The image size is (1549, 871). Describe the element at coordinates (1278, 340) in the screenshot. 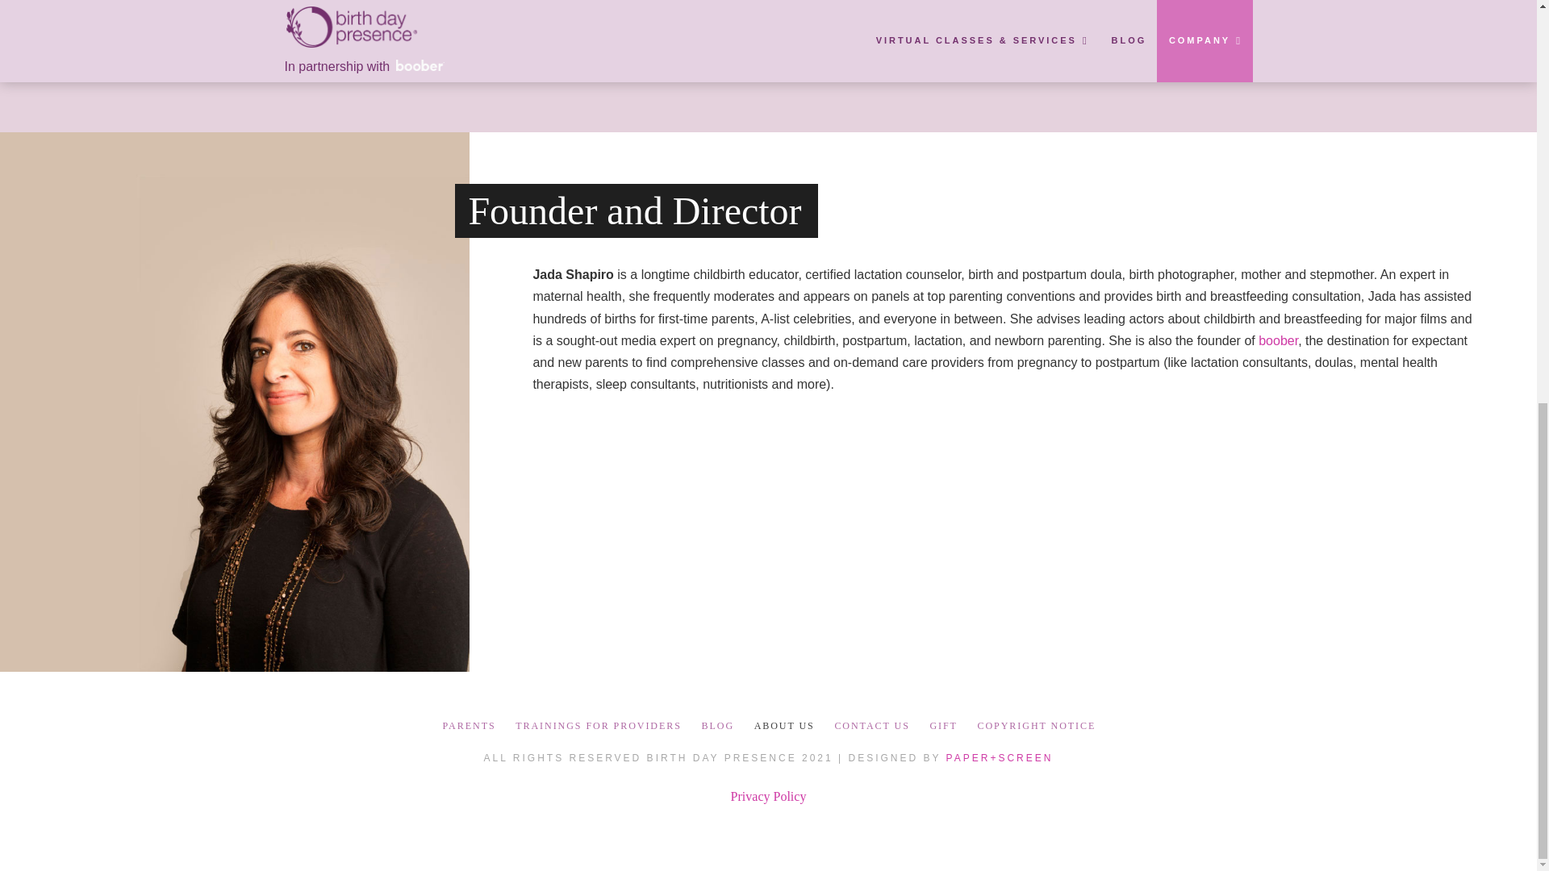

I see `boober` at that location.